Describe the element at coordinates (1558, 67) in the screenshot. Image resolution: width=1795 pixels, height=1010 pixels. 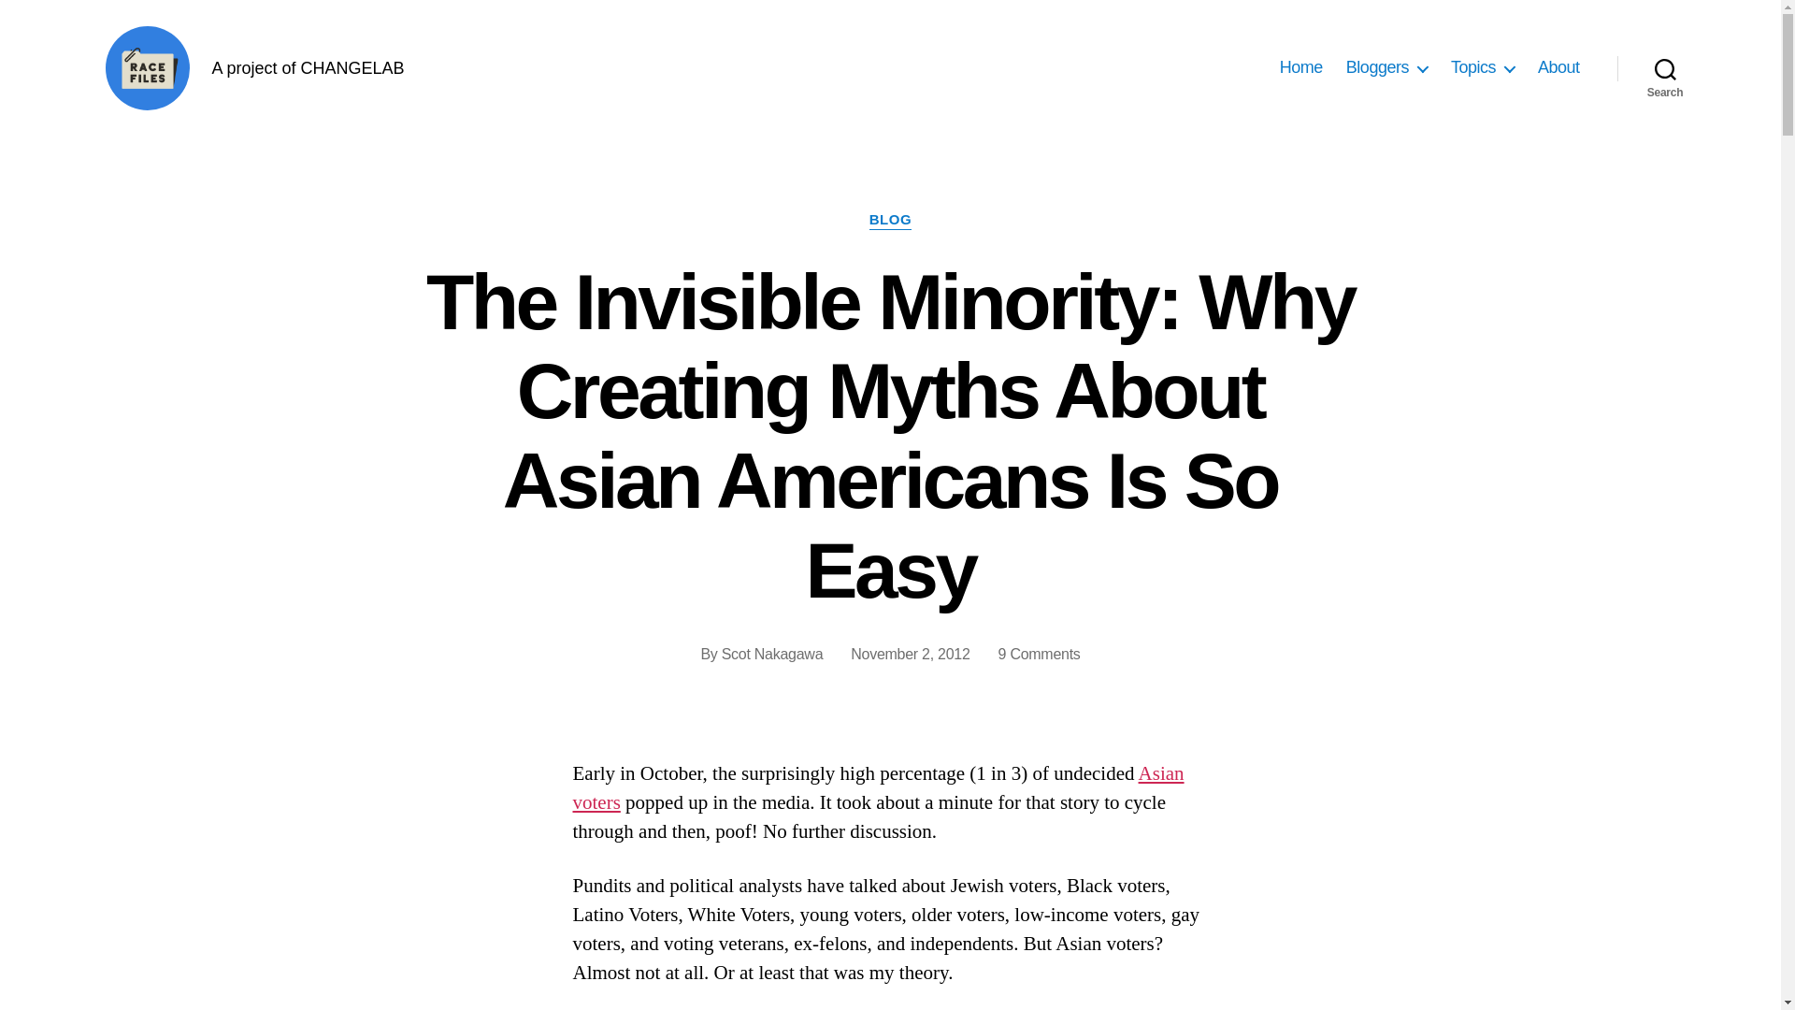
I see `About` at that location.